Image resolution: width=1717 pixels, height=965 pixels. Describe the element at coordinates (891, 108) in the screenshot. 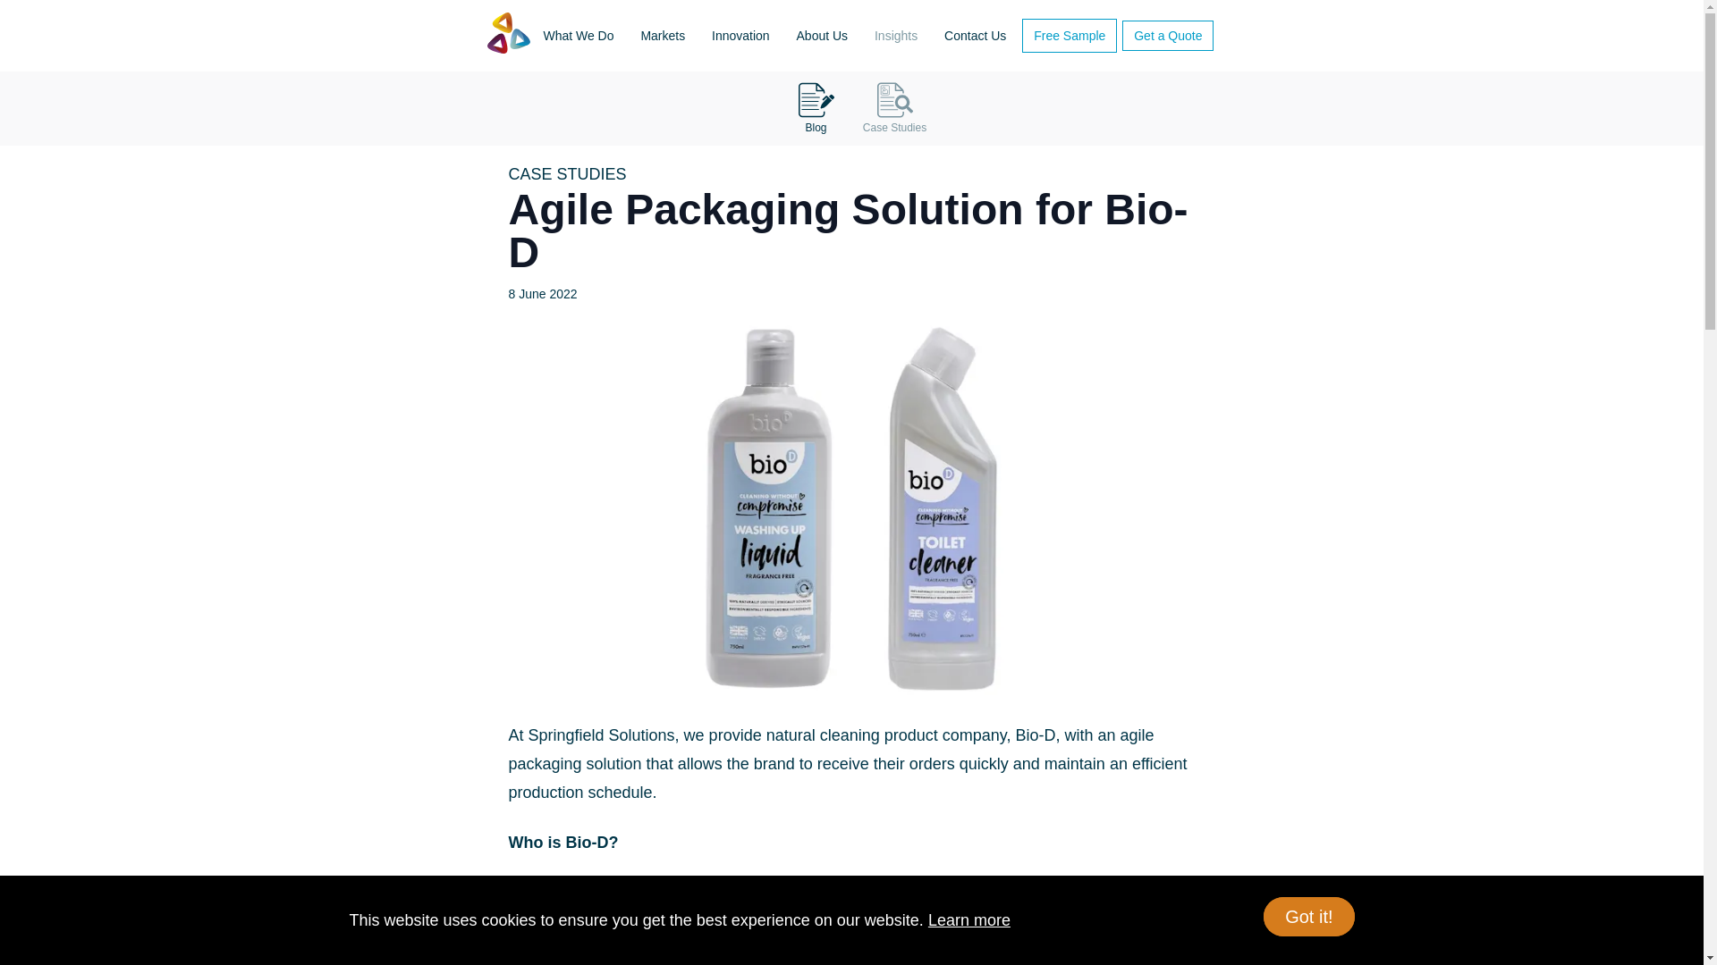

I see `Case Studies` at that location.